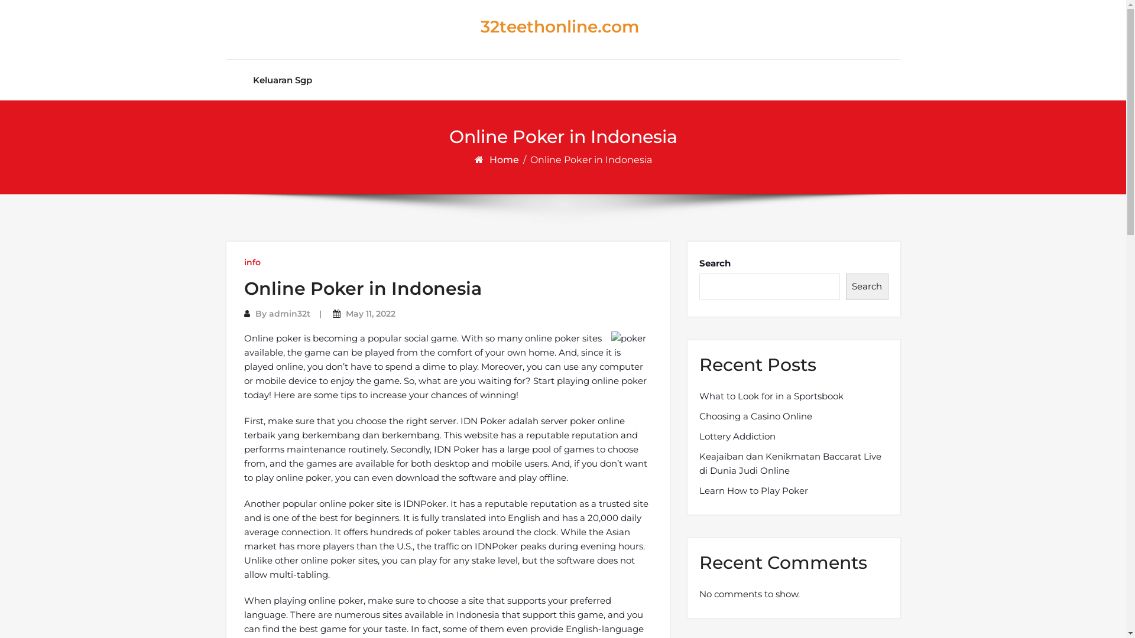 This screenshot has width=1135, height=638. Describe the element at coordinates (737, 437) in the screenshot. I see `Lottery Addiction` at that location.